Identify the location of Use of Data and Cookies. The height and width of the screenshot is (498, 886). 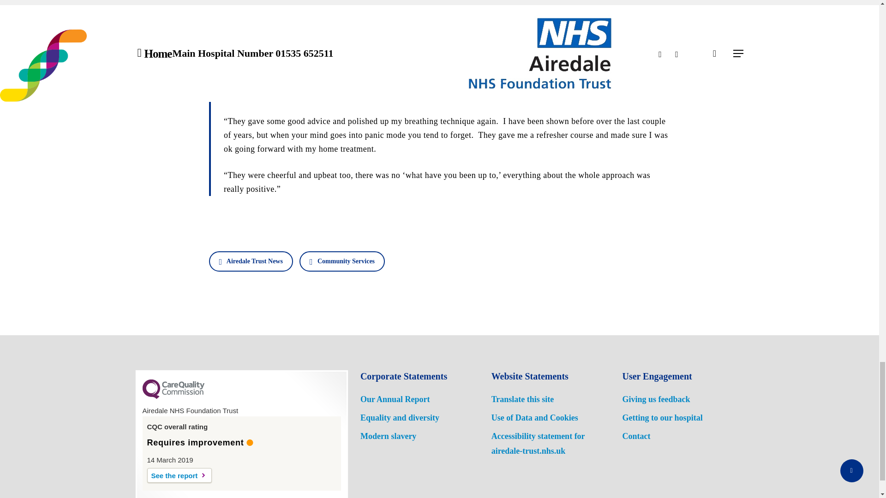
(535, 418).